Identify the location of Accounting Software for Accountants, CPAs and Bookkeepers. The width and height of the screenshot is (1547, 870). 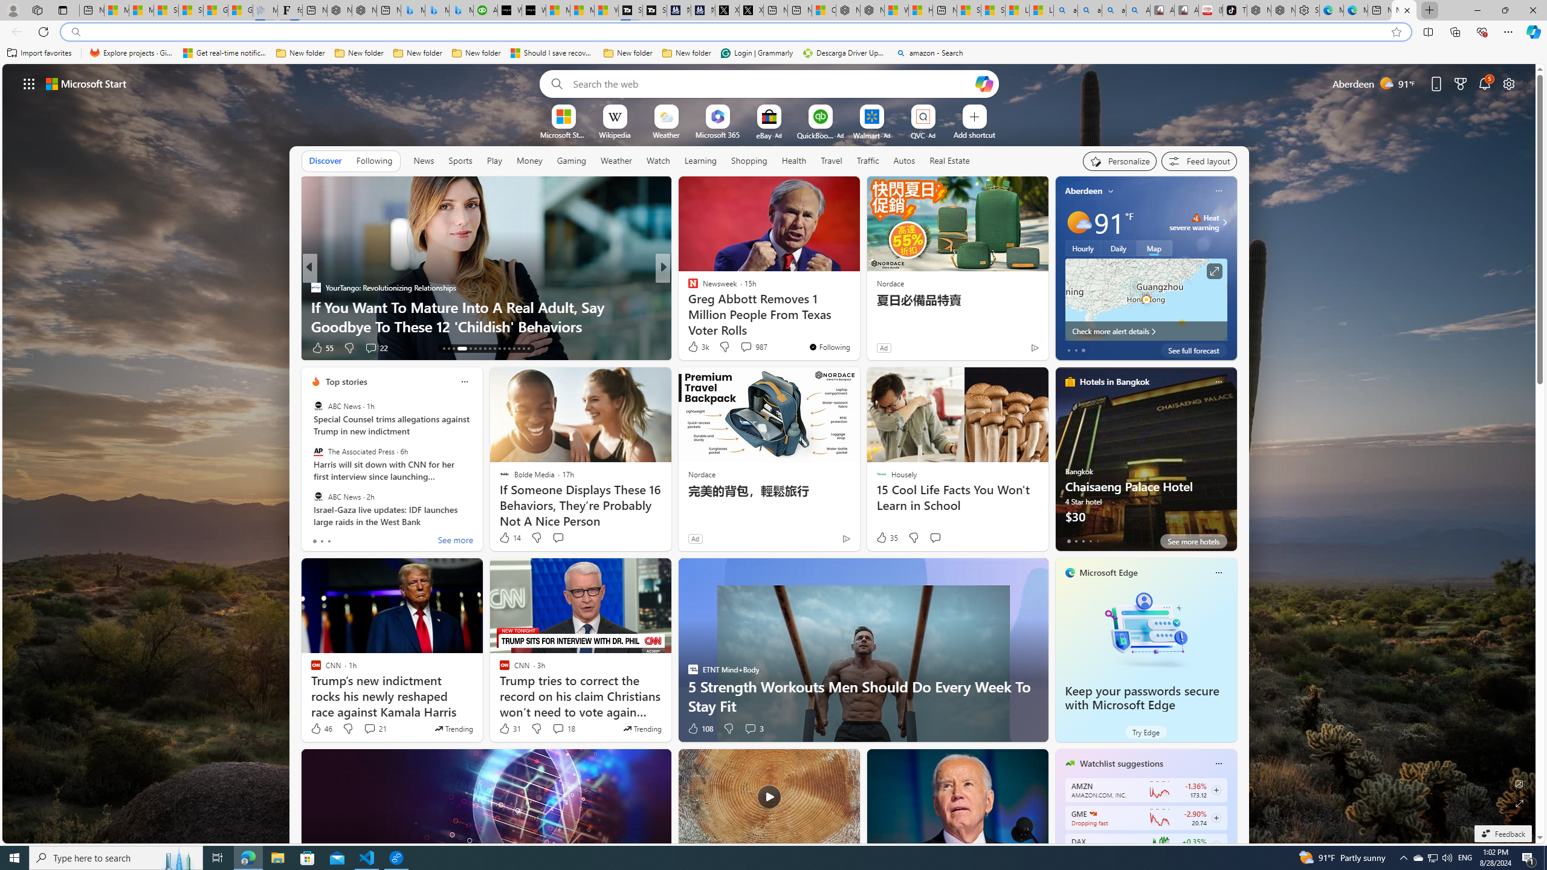
(486, 10).